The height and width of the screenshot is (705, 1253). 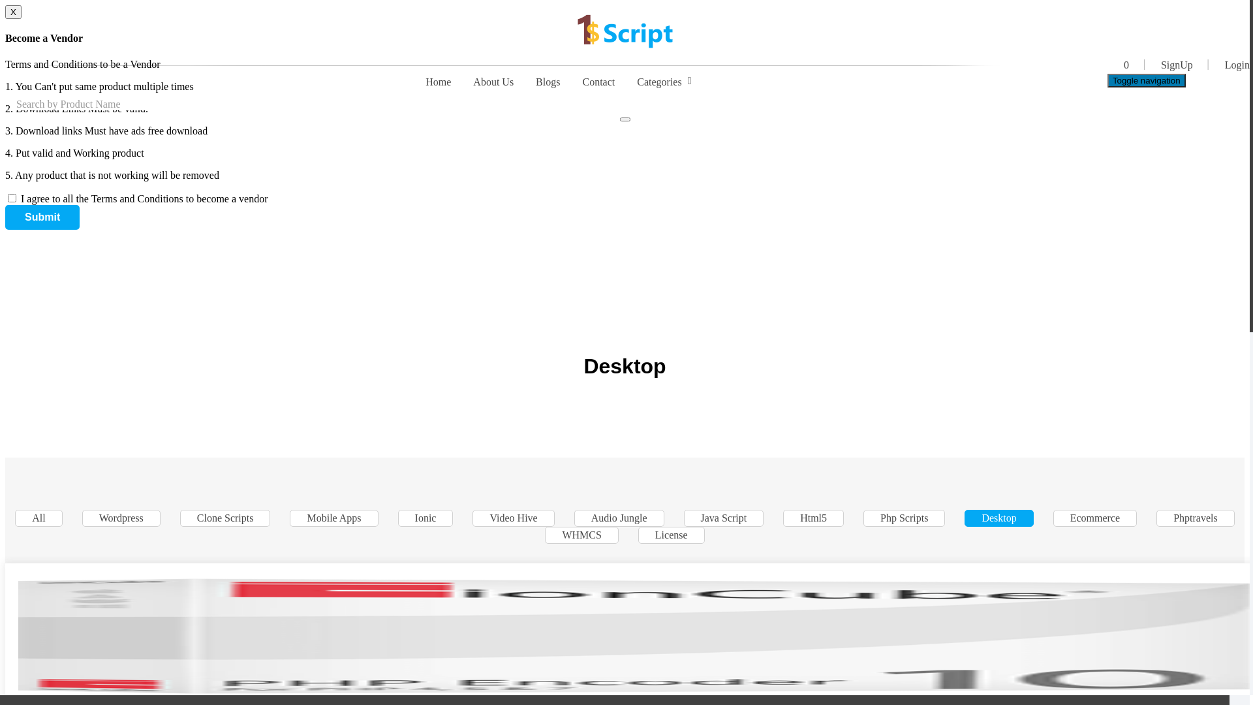 What do you see at coordinates (226, 518) in the screenshot?
I see `Clone Scripts` at bounding box center [226, 518].